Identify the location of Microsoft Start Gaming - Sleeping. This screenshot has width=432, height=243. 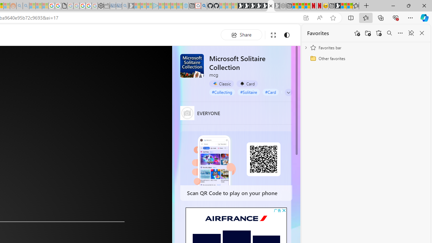
(131, 6).